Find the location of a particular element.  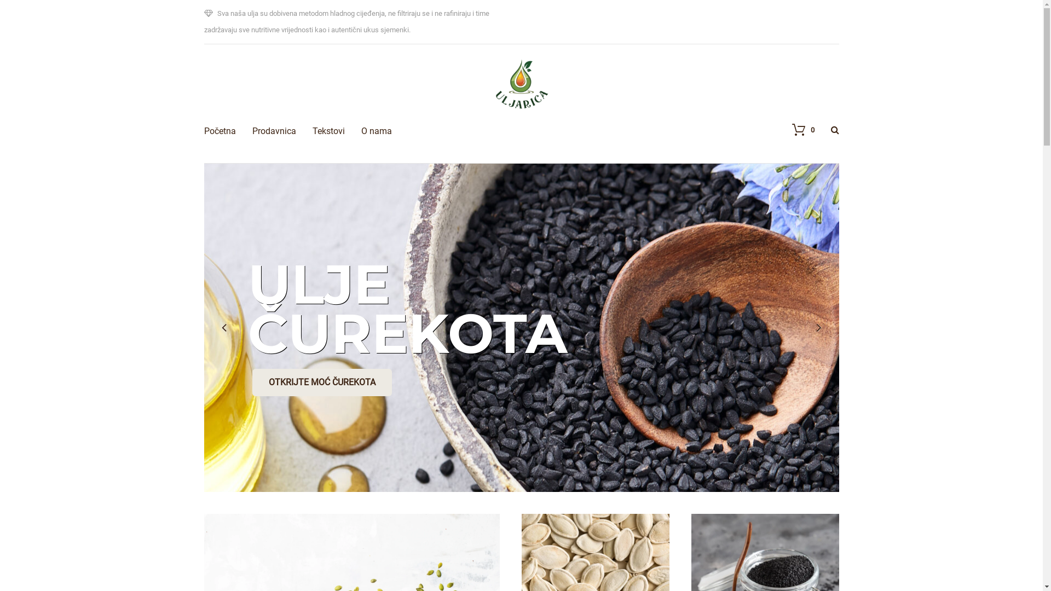

Tekstovi is located at coordinates (328, 115).